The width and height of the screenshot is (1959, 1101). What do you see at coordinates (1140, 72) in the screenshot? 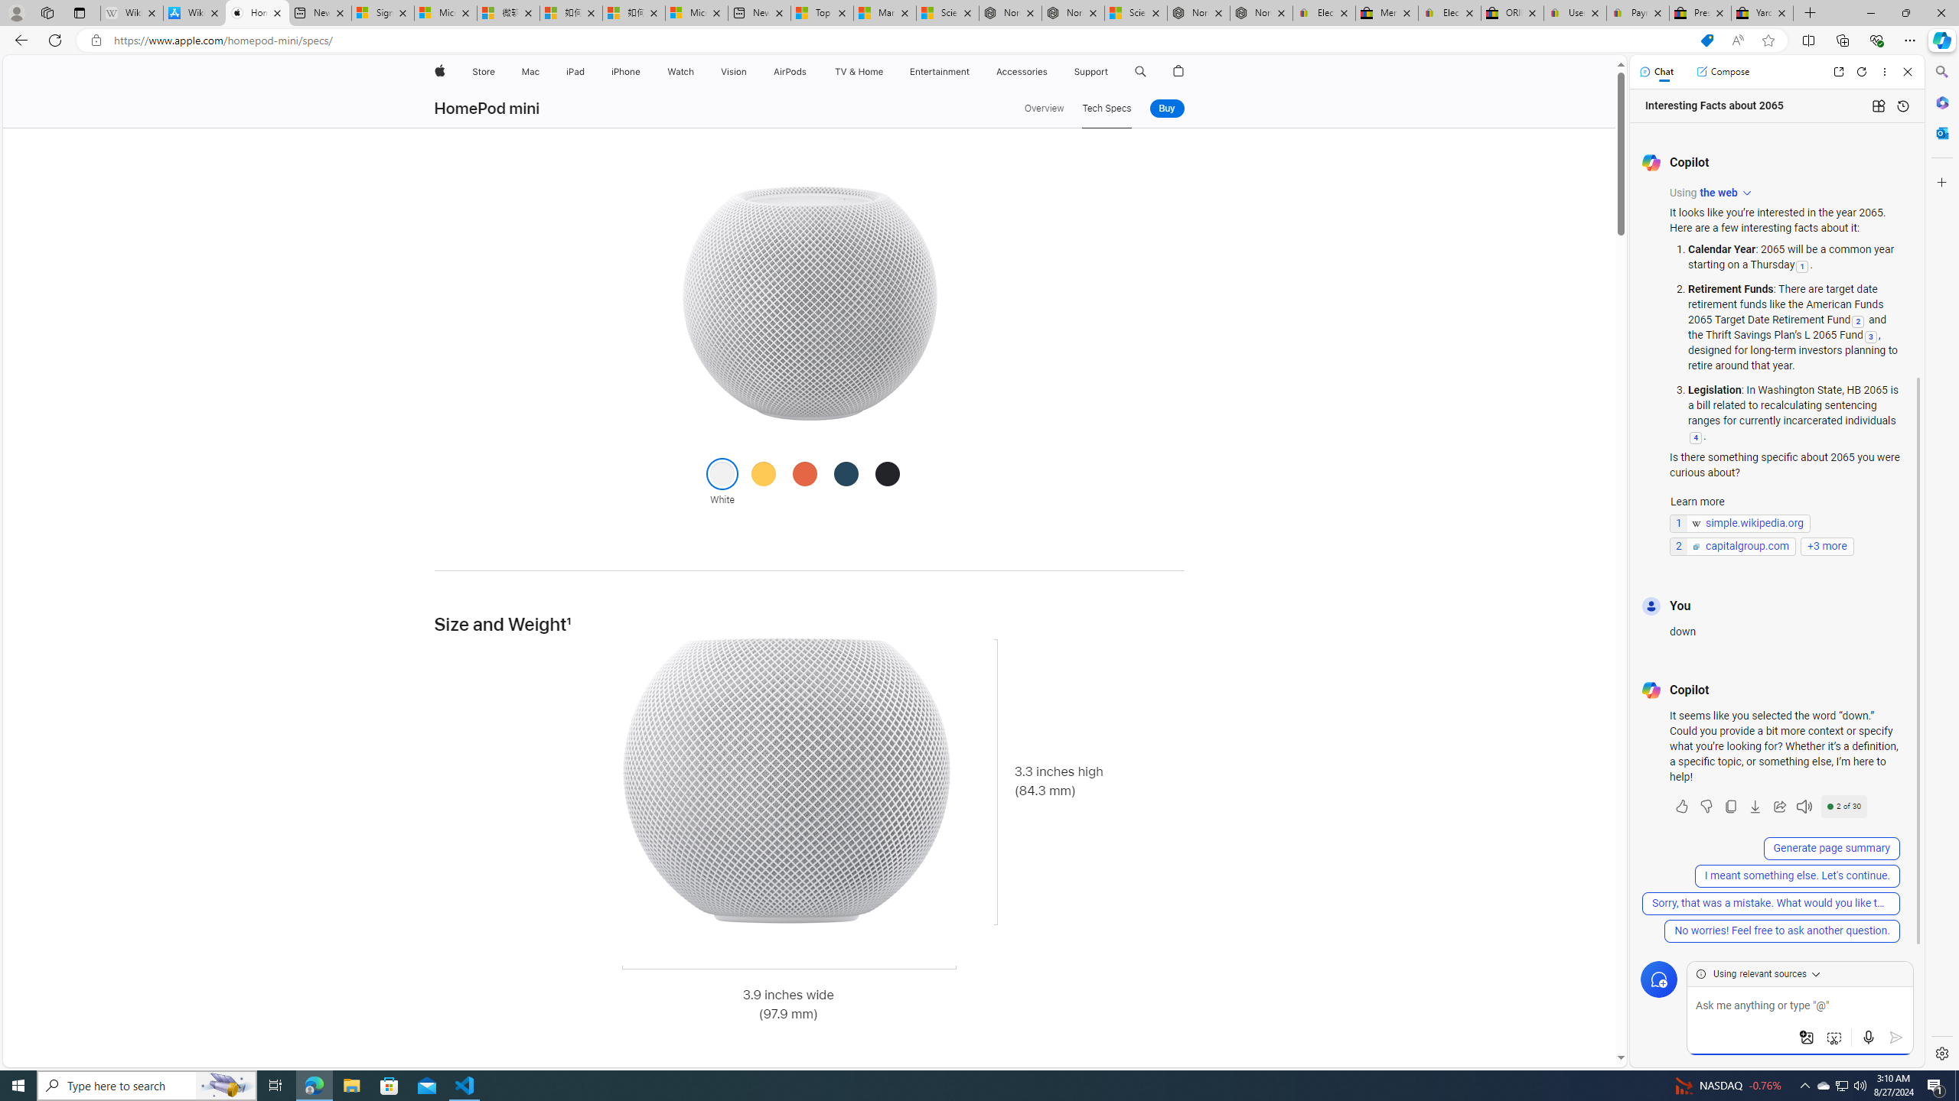
I see `Search apple.com` at bounding box center [1140, 72].